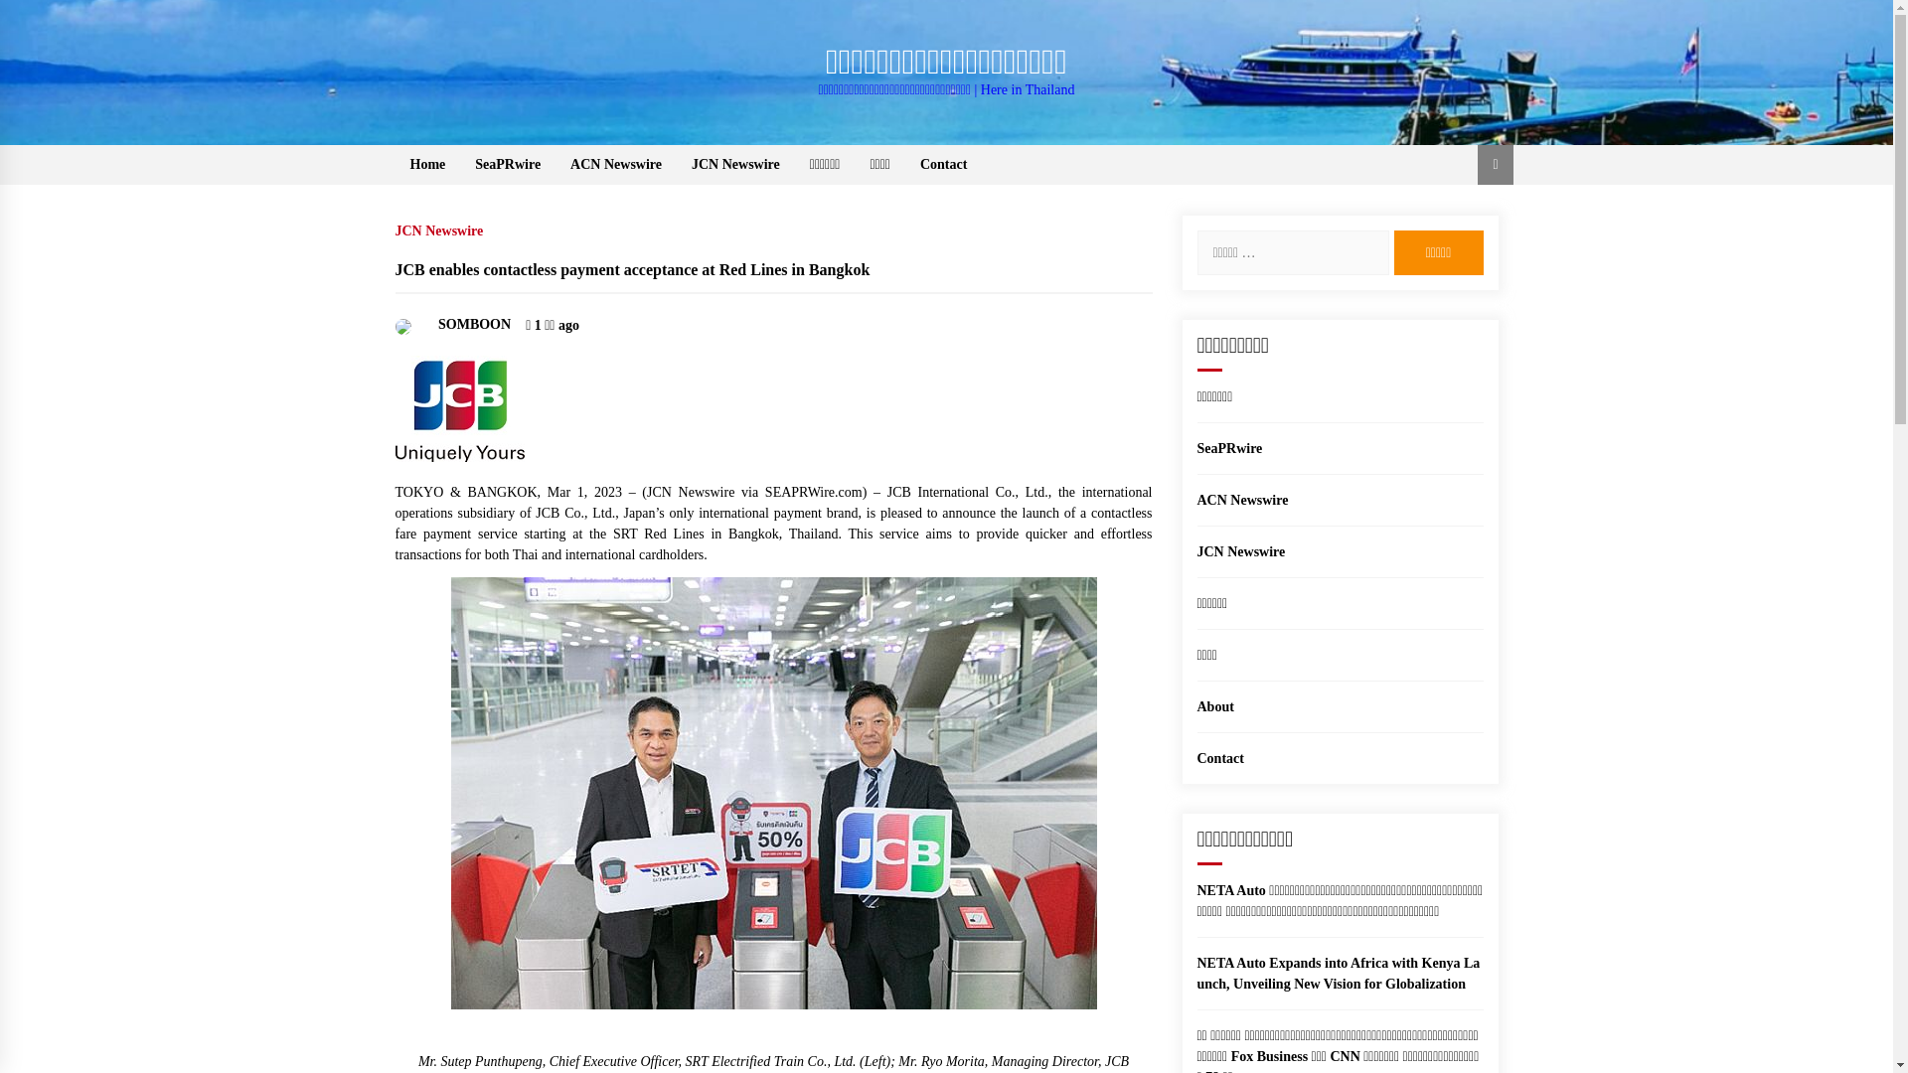  What do you see at coordinates (616, 164) in the screenshot?
I see `ACN Newswire` at bounding box center [616, 164].